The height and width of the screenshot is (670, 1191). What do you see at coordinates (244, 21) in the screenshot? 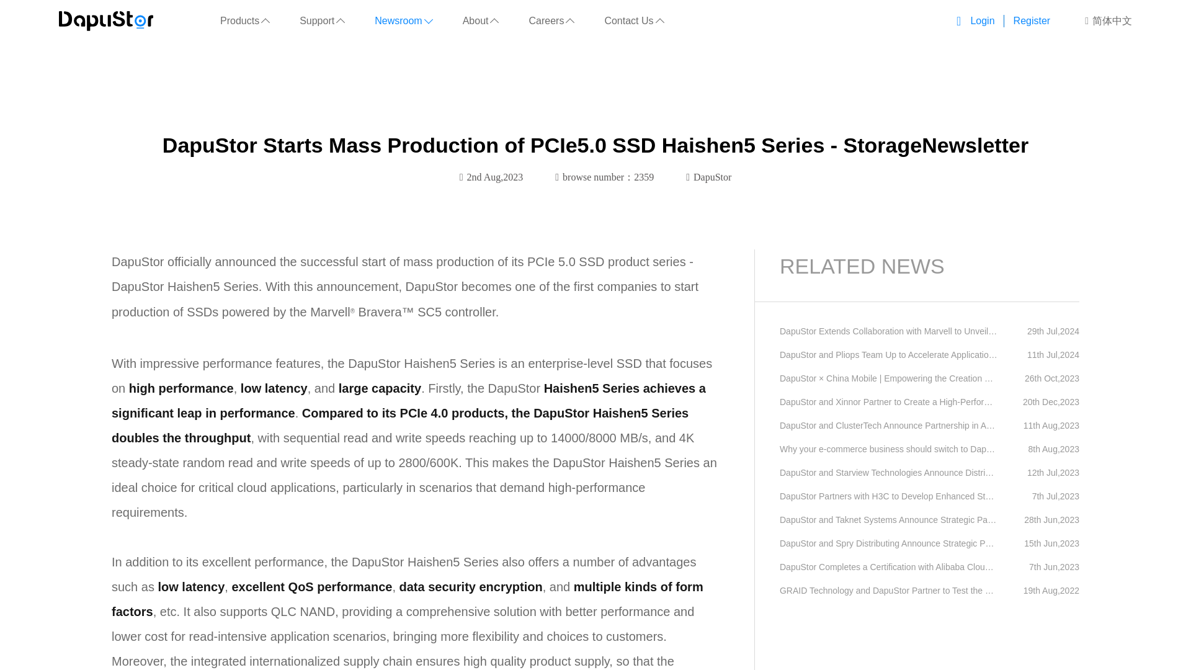
I see `Products` at bounding box center [244, 21].